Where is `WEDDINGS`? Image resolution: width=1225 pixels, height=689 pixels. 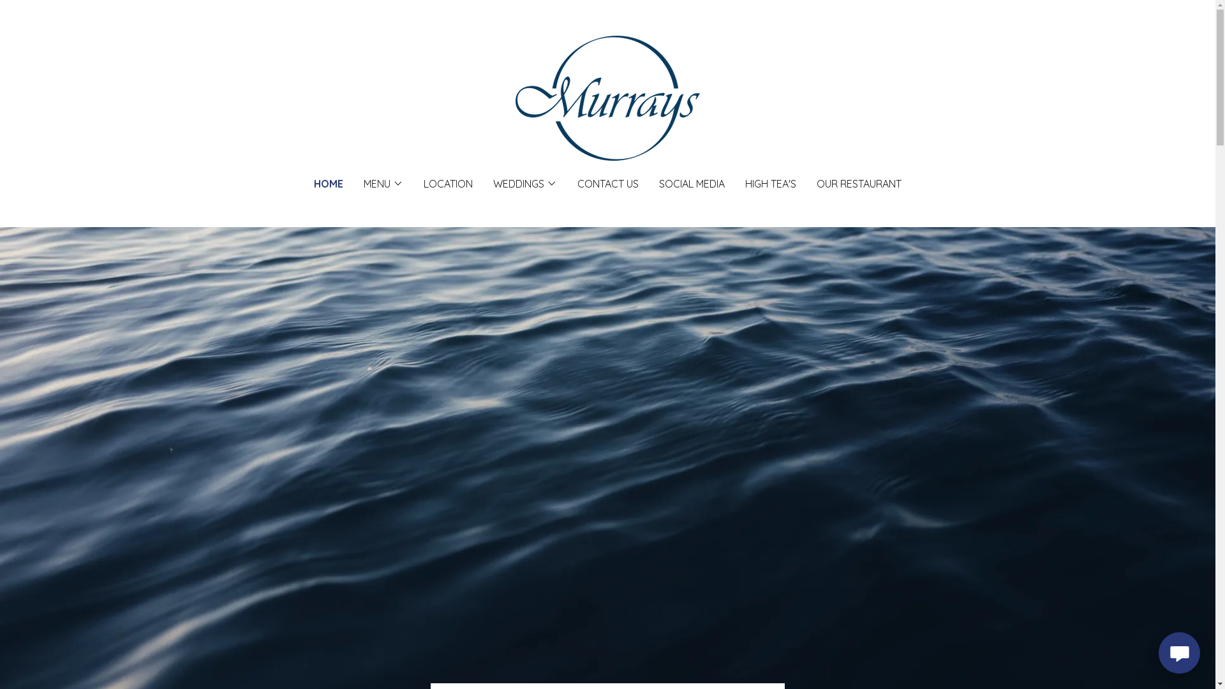 WEDDINGS is located at coordinates (525, 184).